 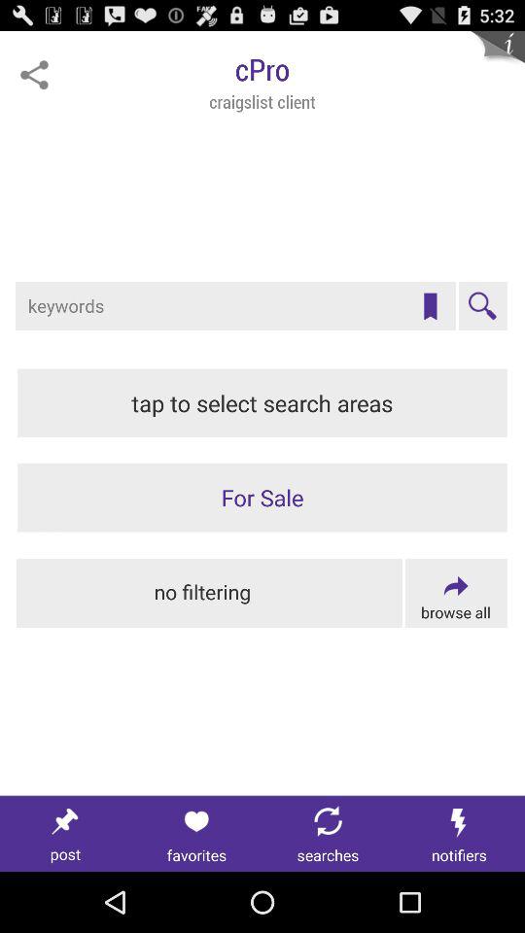 What do you see at coordinates (235, 306) in the screenshot?
I see `input text` at bounding box center [235, 306].